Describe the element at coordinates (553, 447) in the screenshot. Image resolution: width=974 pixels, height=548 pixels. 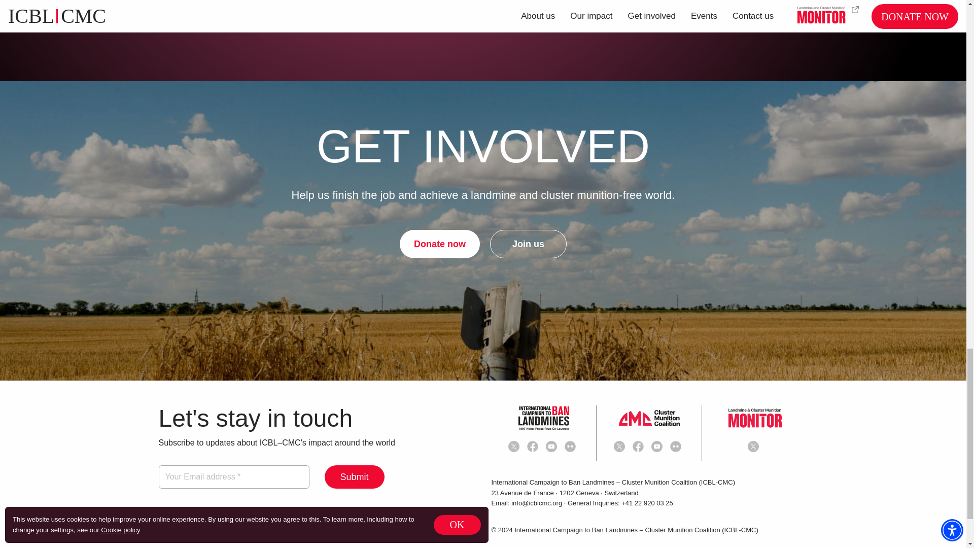
I see `Youtube` at that location.